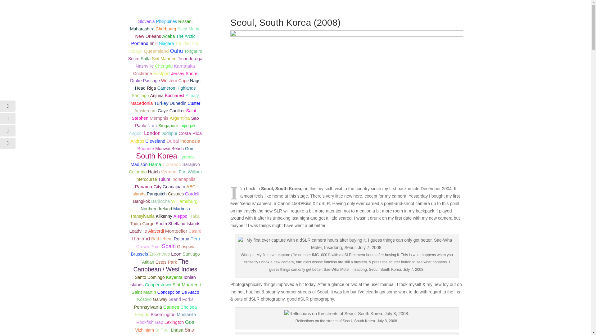 This screenshot has width=596, height=335. Describe the element at coordinates (161, 73) in the screenshot. I see `Eastport` at that location.